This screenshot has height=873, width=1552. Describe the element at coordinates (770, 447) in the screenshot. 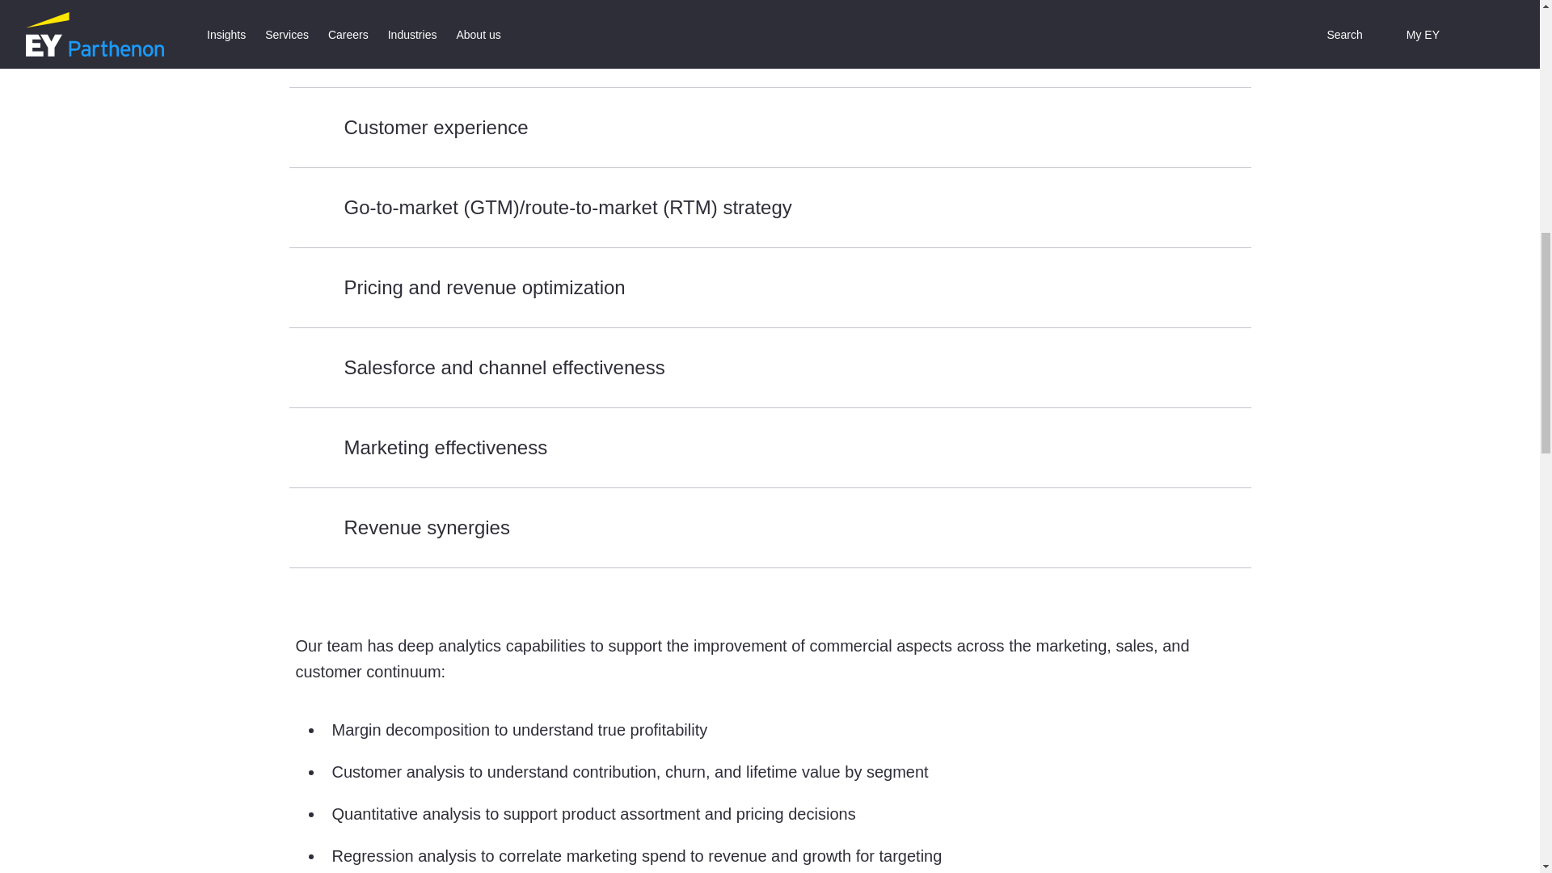

I see `Marketing effectiveness` at that location.